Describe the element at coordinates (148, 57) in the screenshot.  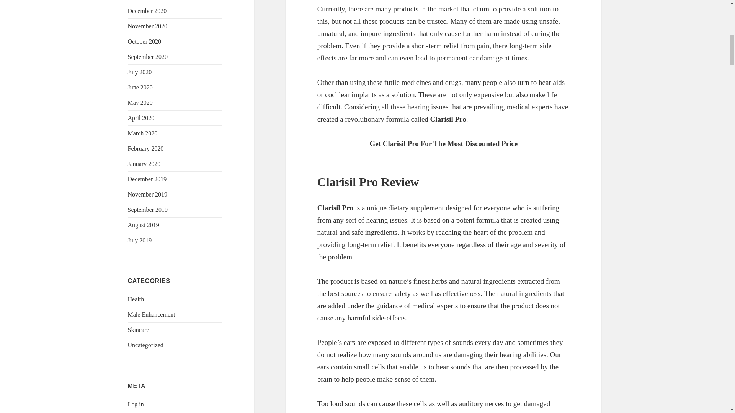
I see `September 2020` at that location.